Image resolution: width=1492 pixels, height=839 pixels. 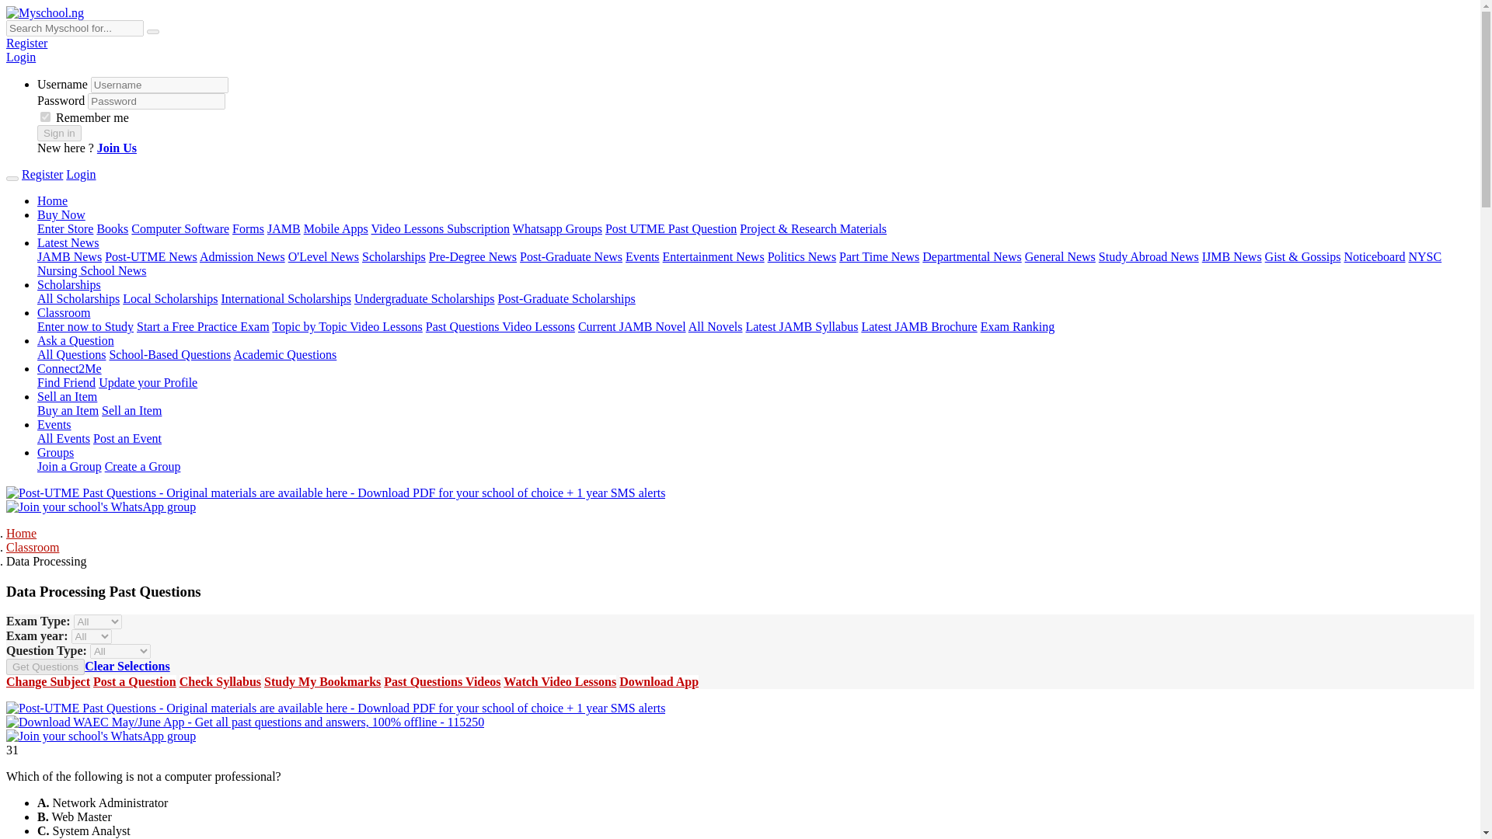 What do you see at coordinates (1374, 256) in the screenshot?
I see `Noticeboard` at bounding box center [1374, 256].